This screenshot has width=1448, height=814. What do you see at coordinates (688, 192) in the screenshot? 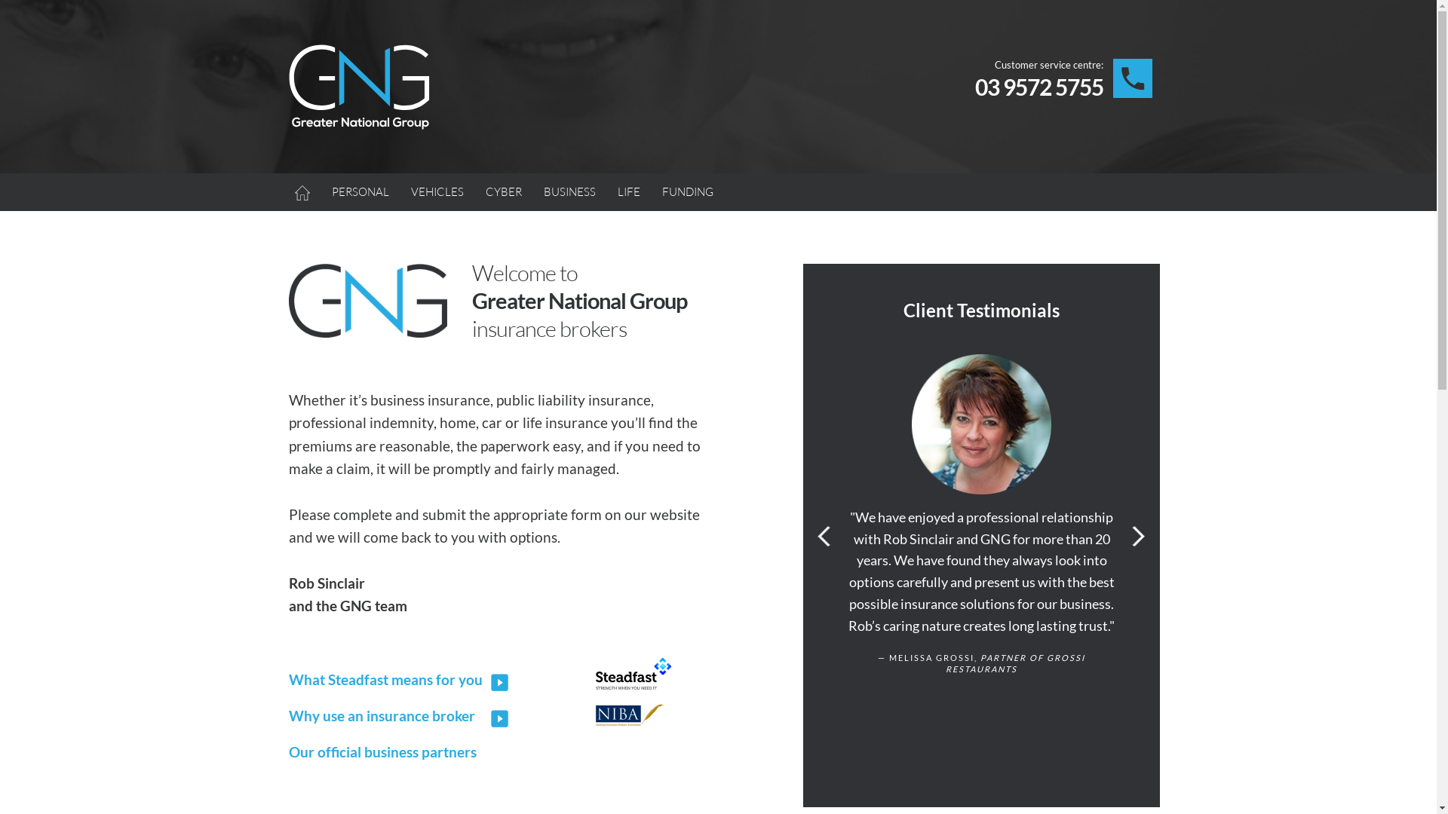
I see `FUNDING` at bounding box center [688, 192].